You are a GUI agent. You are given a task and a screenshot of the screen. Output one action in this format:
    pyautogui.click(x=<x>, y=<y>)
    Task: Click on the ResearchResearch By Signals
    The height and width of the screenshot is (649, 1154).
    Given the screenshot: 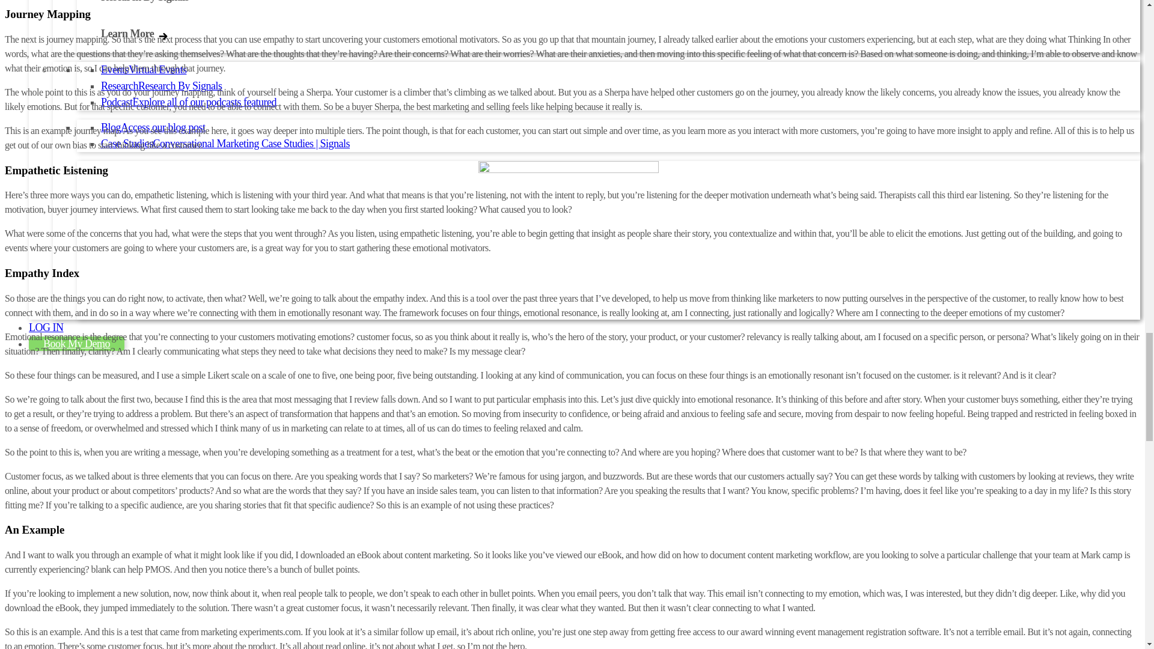 What is the action you would take?
    pyautogui.click(x=161, y=85)
    